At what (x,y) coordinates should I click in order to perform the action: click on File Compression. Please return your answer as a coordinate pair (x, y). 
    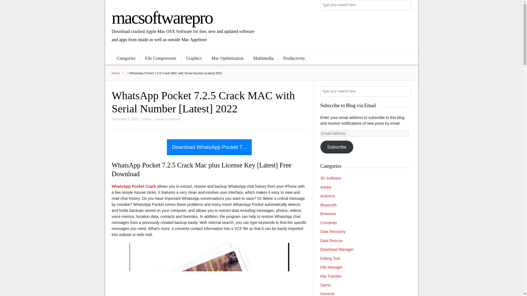
    Looking at the image, I should click on (160, 59).